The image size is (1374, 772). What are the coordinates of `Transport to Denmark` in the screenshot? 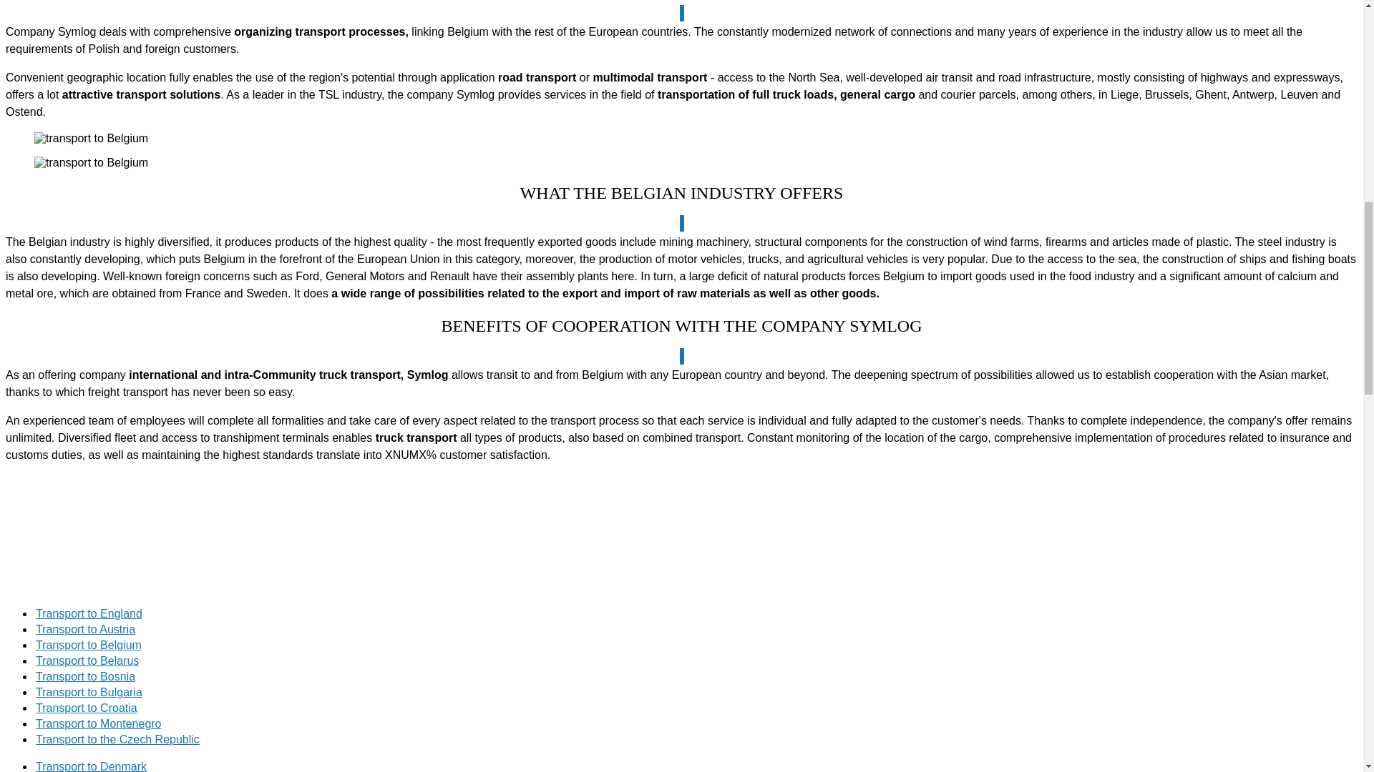 It's located at (91, 766).